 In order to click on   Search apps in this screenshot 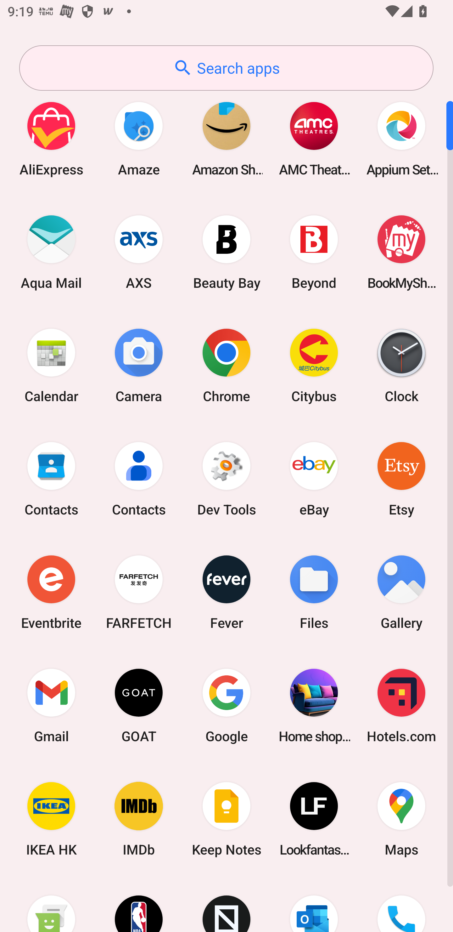, I will do `click(226, 68)`.